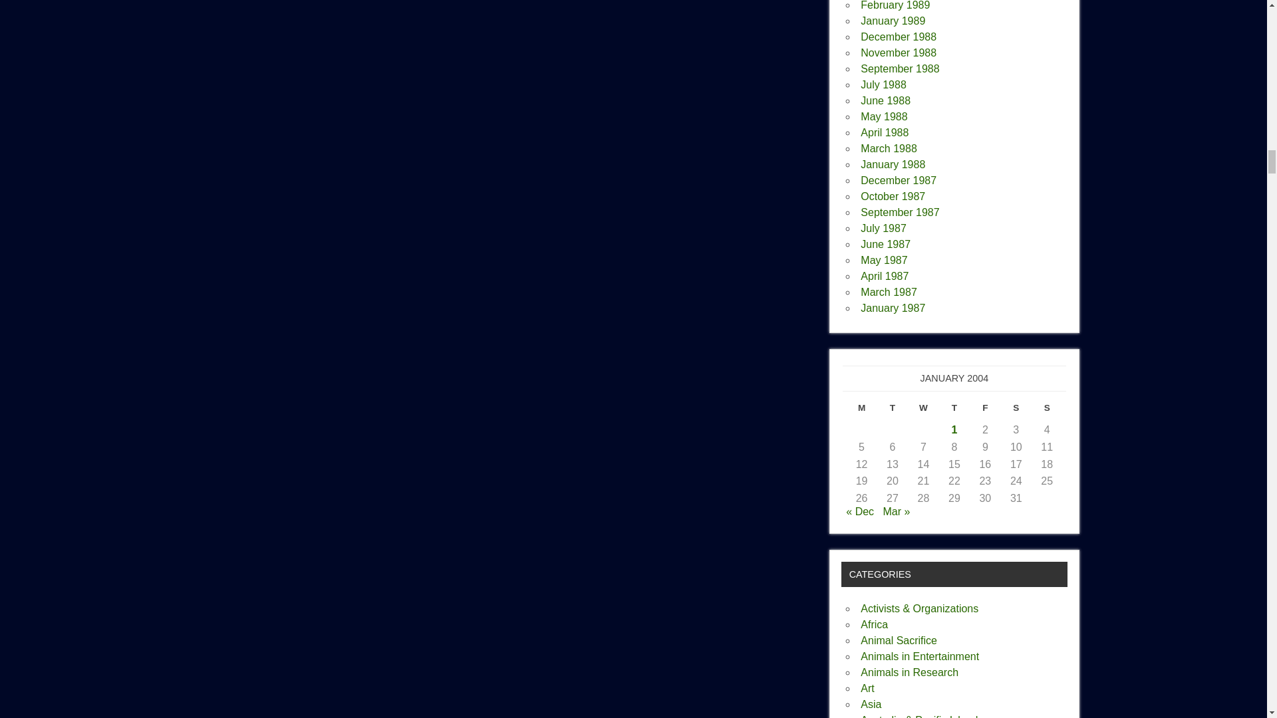  What do you see at coordinates (1016, 411) in the screenshot?
I see `Saturday` at bounding box center [1016, 411].